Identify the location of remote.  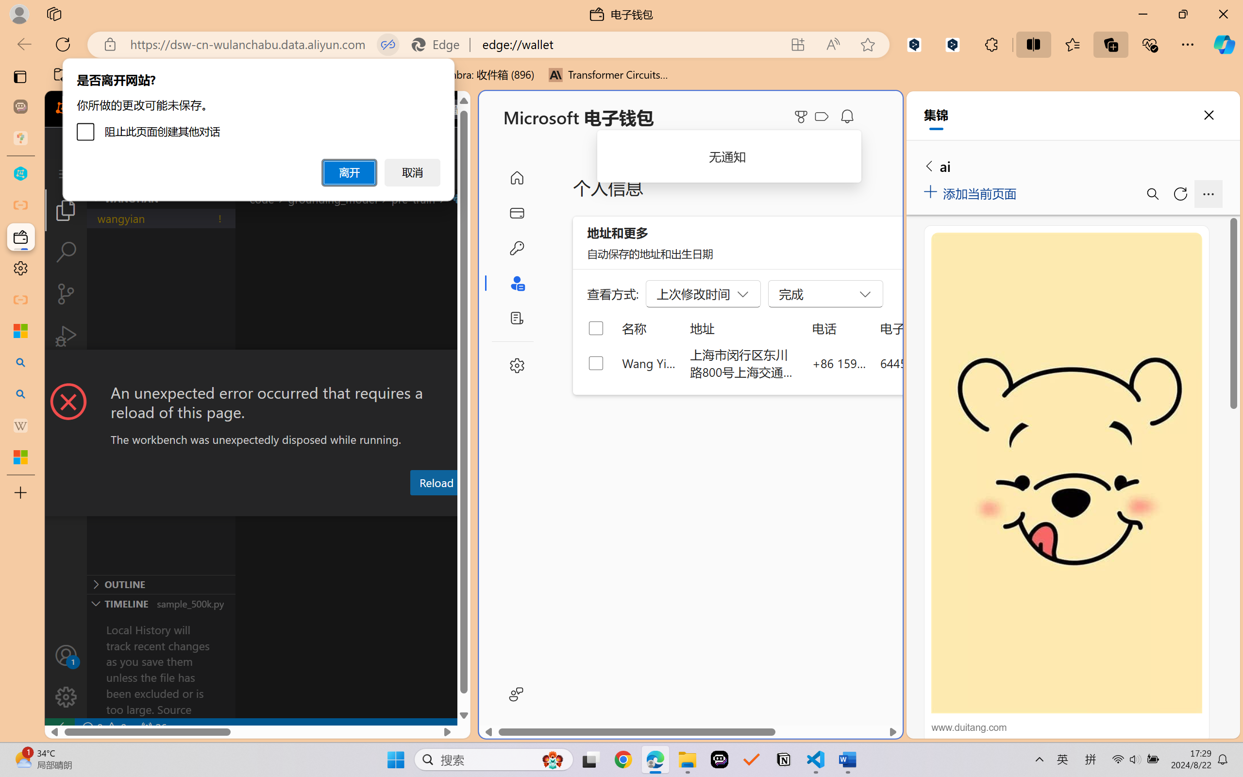
(59, 727).